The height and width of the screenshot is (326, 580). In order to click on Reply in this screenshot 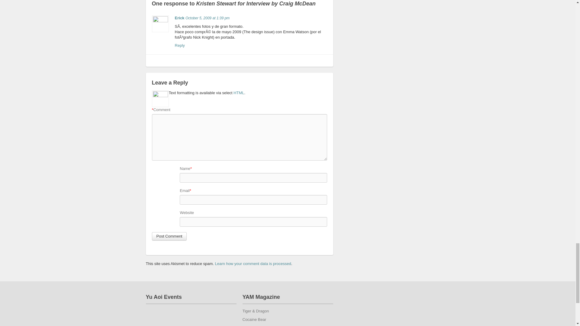, I will do `click(180, 45)`.